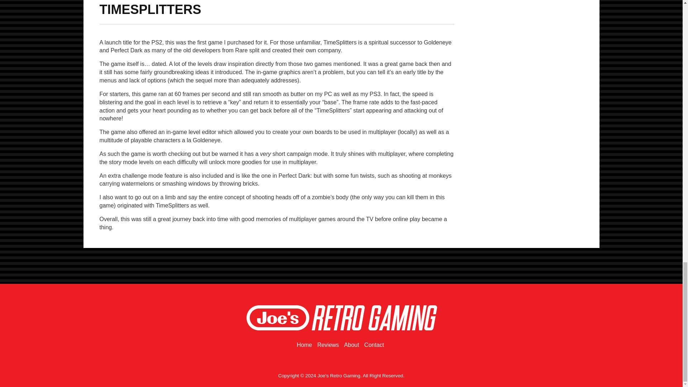 This screenshot has width=688, height=387. Describe the element at coordinates (374, 345) in the screenshot. I see `Contact` at that location.